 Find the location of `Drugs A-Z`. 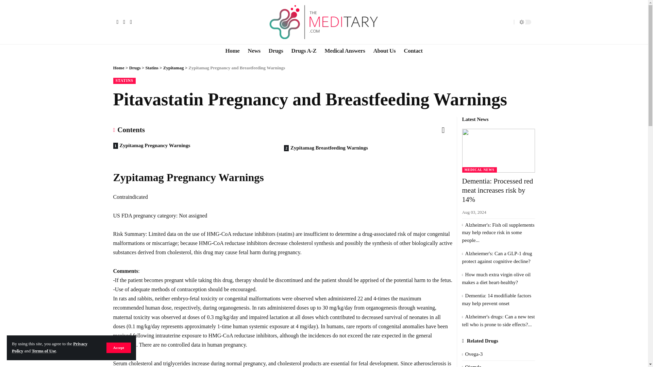

Drugs A-Z is located at coordinates (304, 51).